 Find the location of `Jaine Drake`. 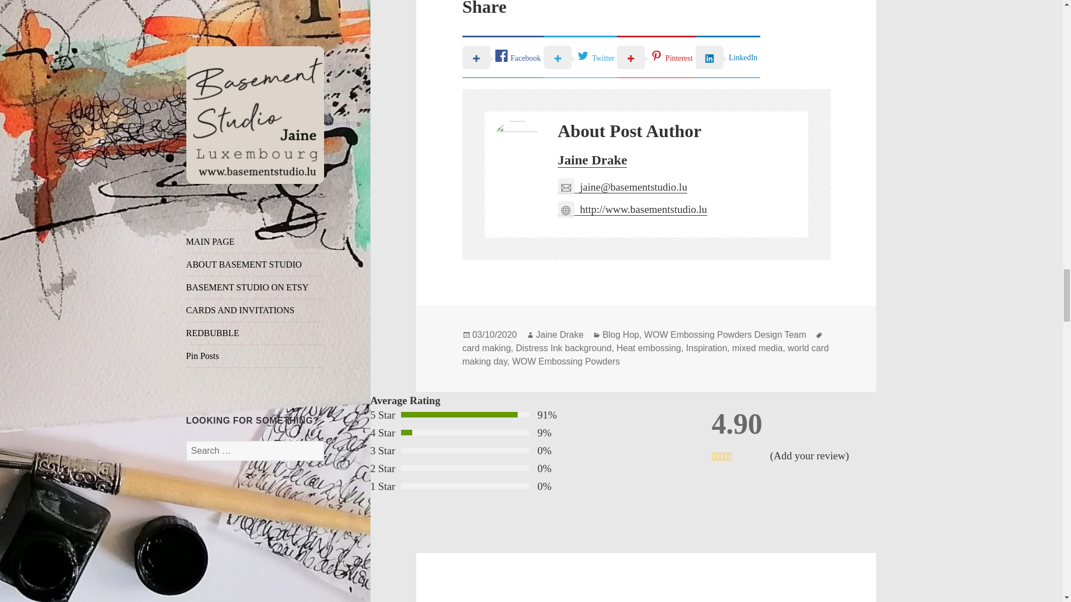

Jaine Drake is located at coordinates (592, 161).